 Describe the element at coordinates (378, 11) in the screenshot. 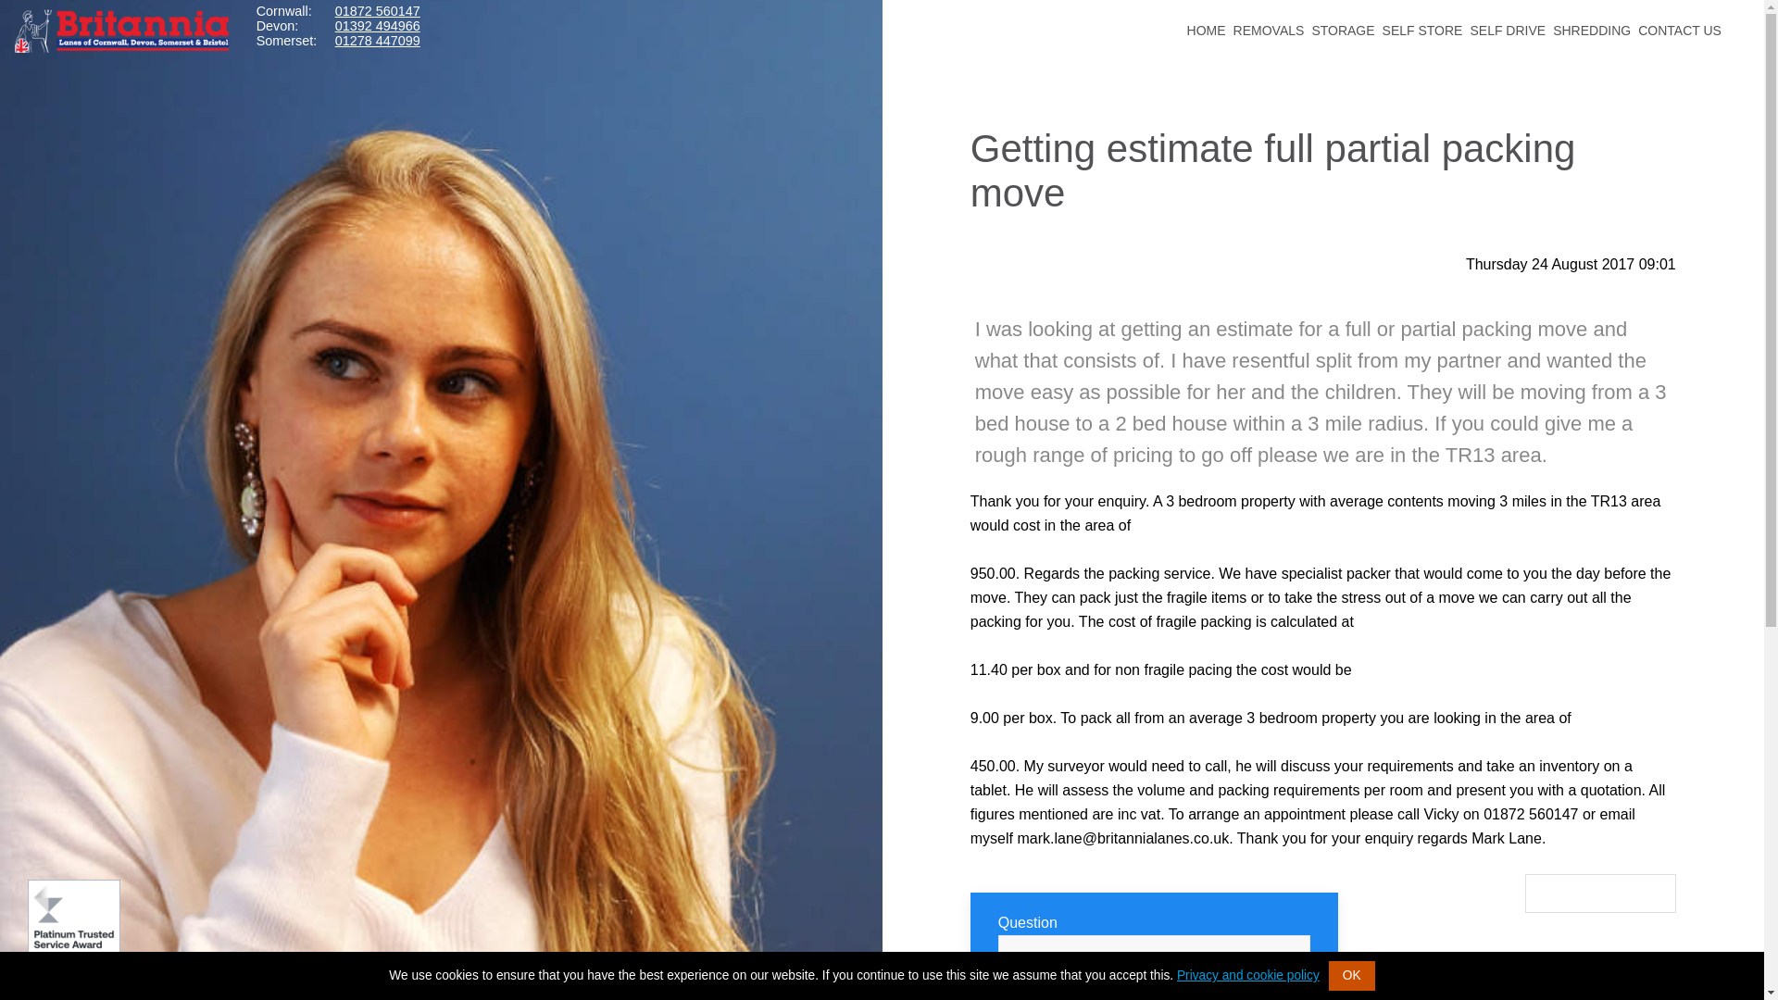

I see `01872 560147` at that location.